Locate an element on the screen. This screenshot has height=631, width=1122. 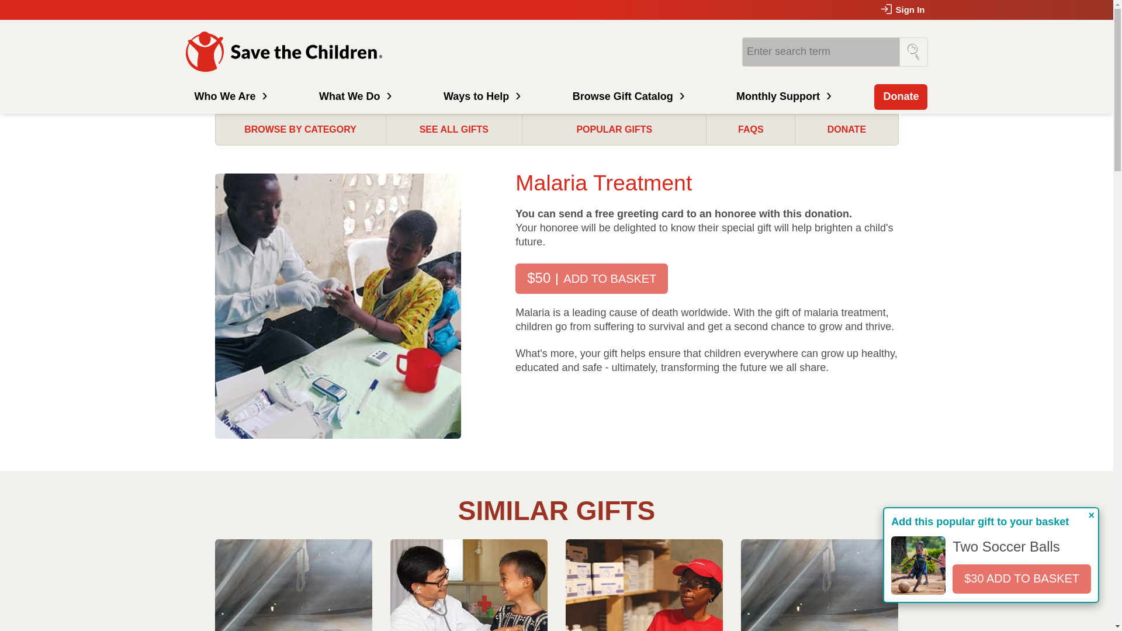
Who We Are is located at coordinates (230, 96).